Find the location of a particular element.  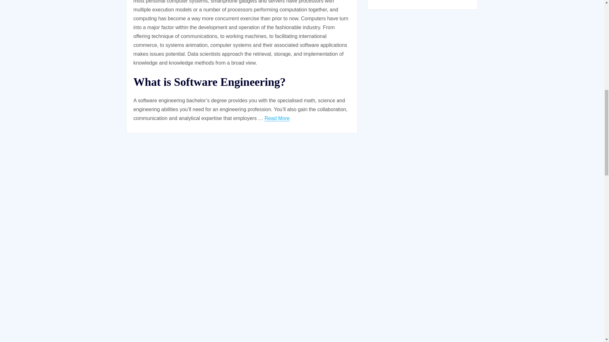

Read More is located at coordinates (277, 118).